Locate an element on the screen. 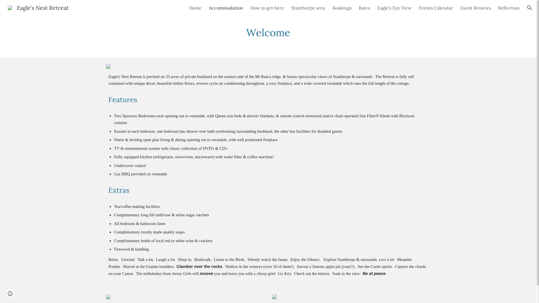 The height and width of the screenshot is (303, 539). Rates is located at coordinates (364, 8).